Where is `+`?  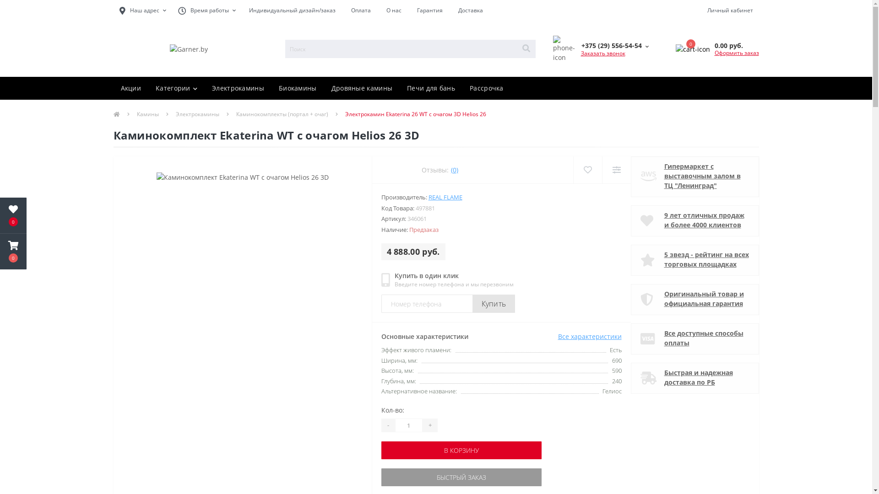
+ is located at coordinates (430, 425).